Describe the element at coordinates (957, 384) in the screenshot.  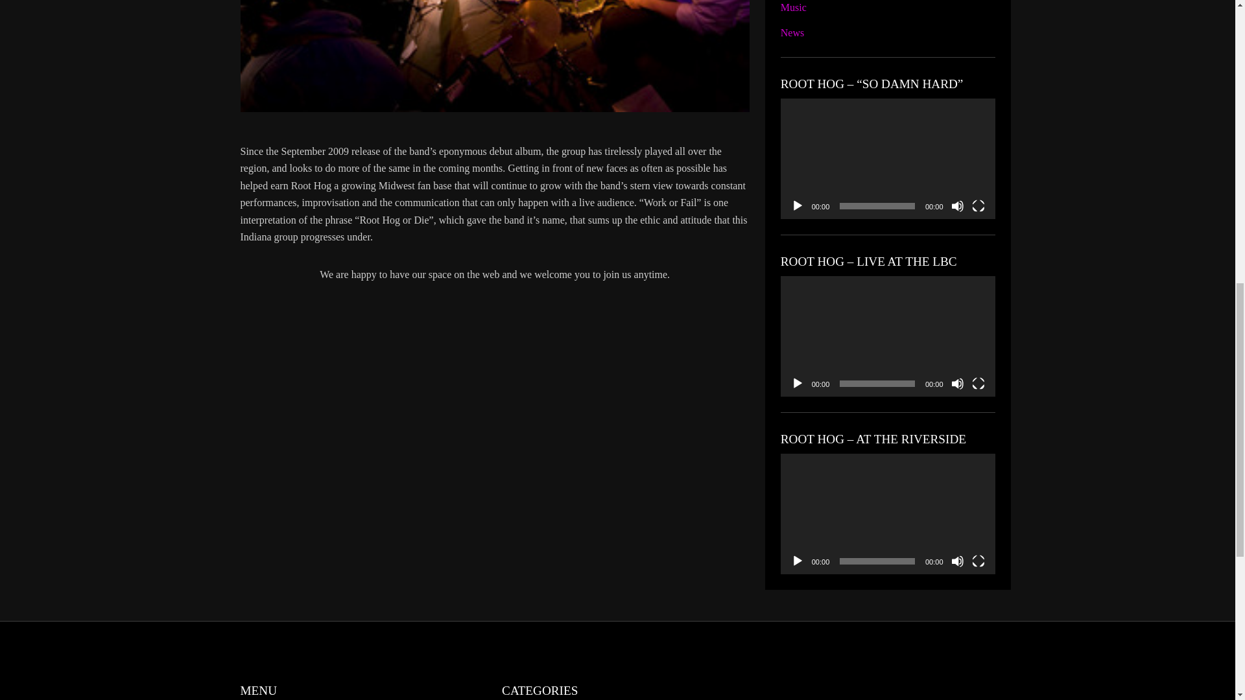
I see `Mute` at that location.